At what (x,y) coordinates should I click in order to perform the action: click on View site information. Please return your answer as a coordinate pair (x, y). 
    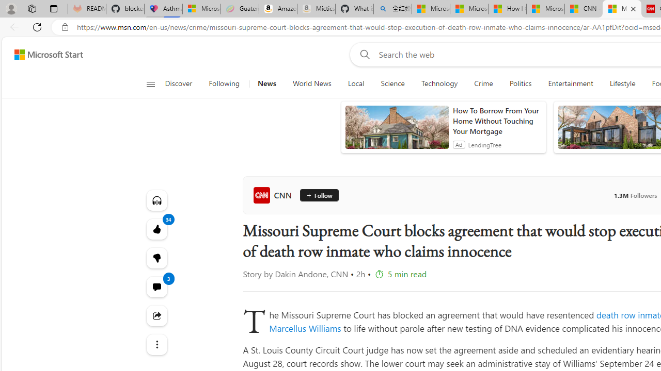
    Looking at the image, I should click on (65, 27).